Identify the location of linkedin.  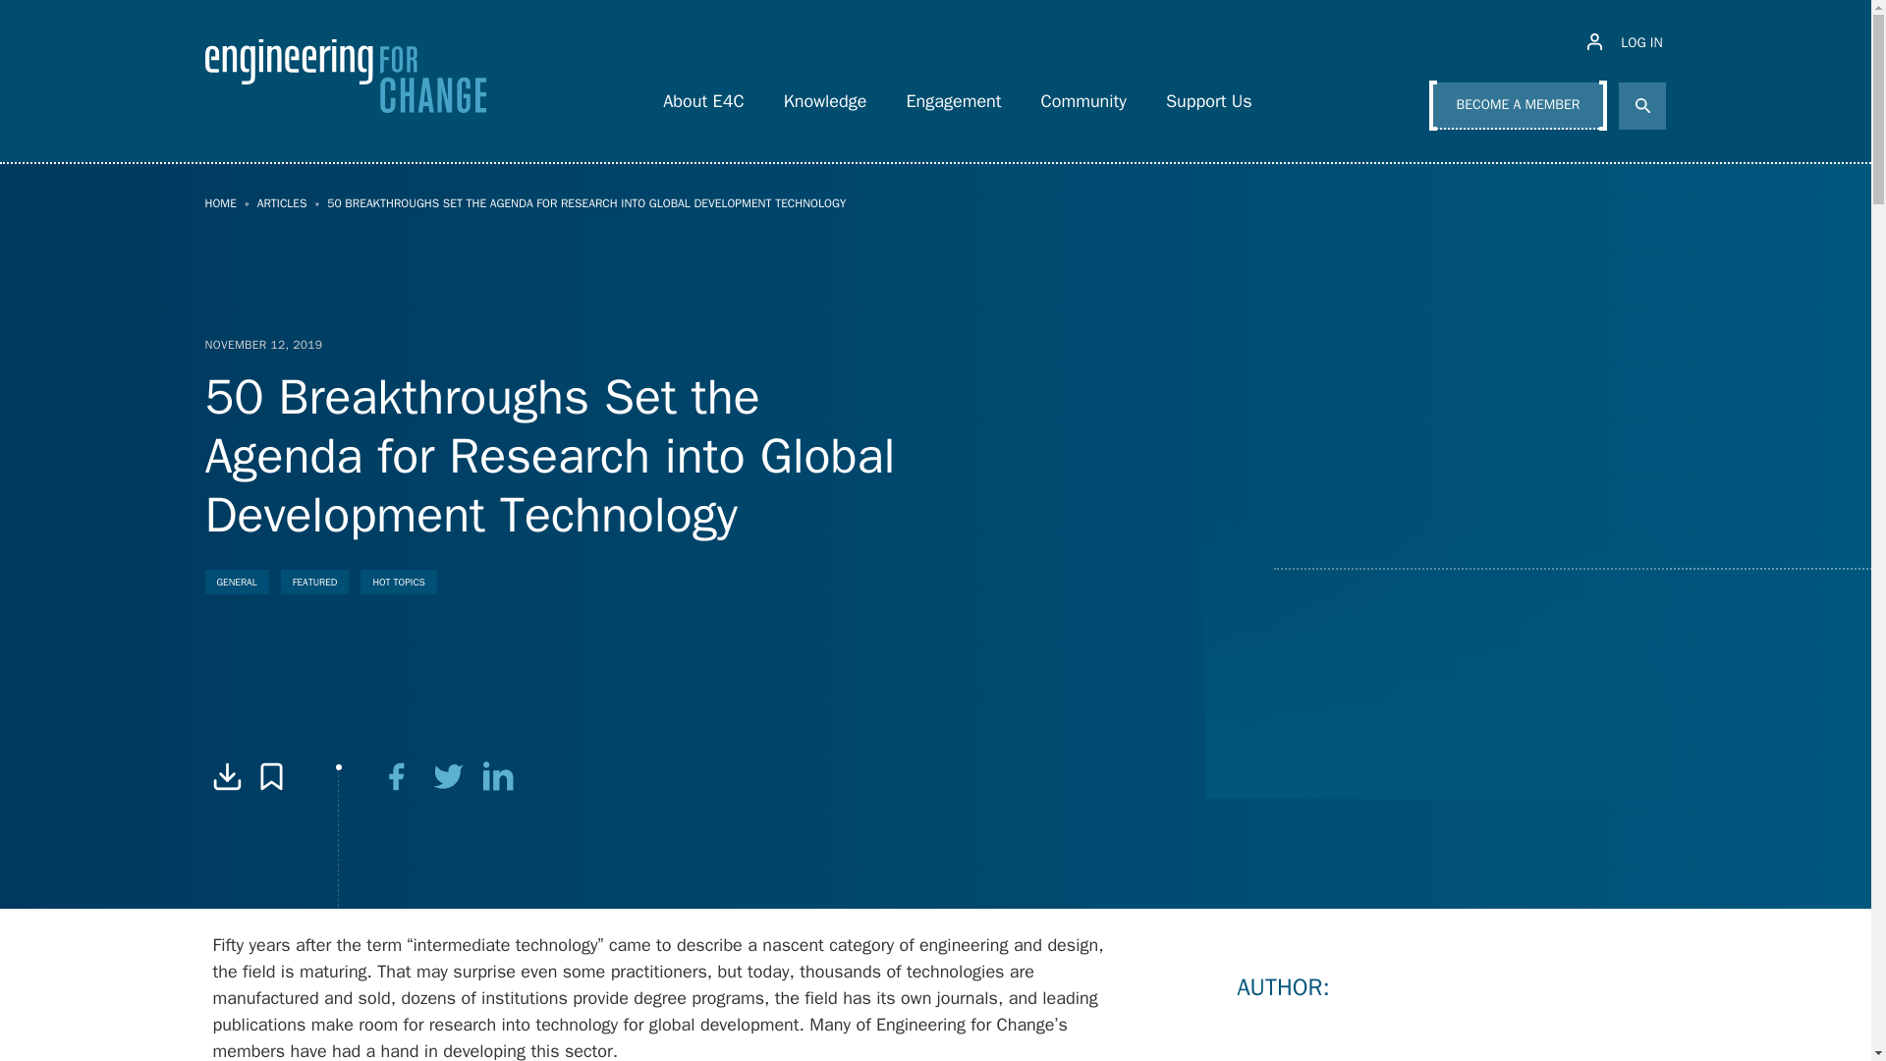
(499, 776).